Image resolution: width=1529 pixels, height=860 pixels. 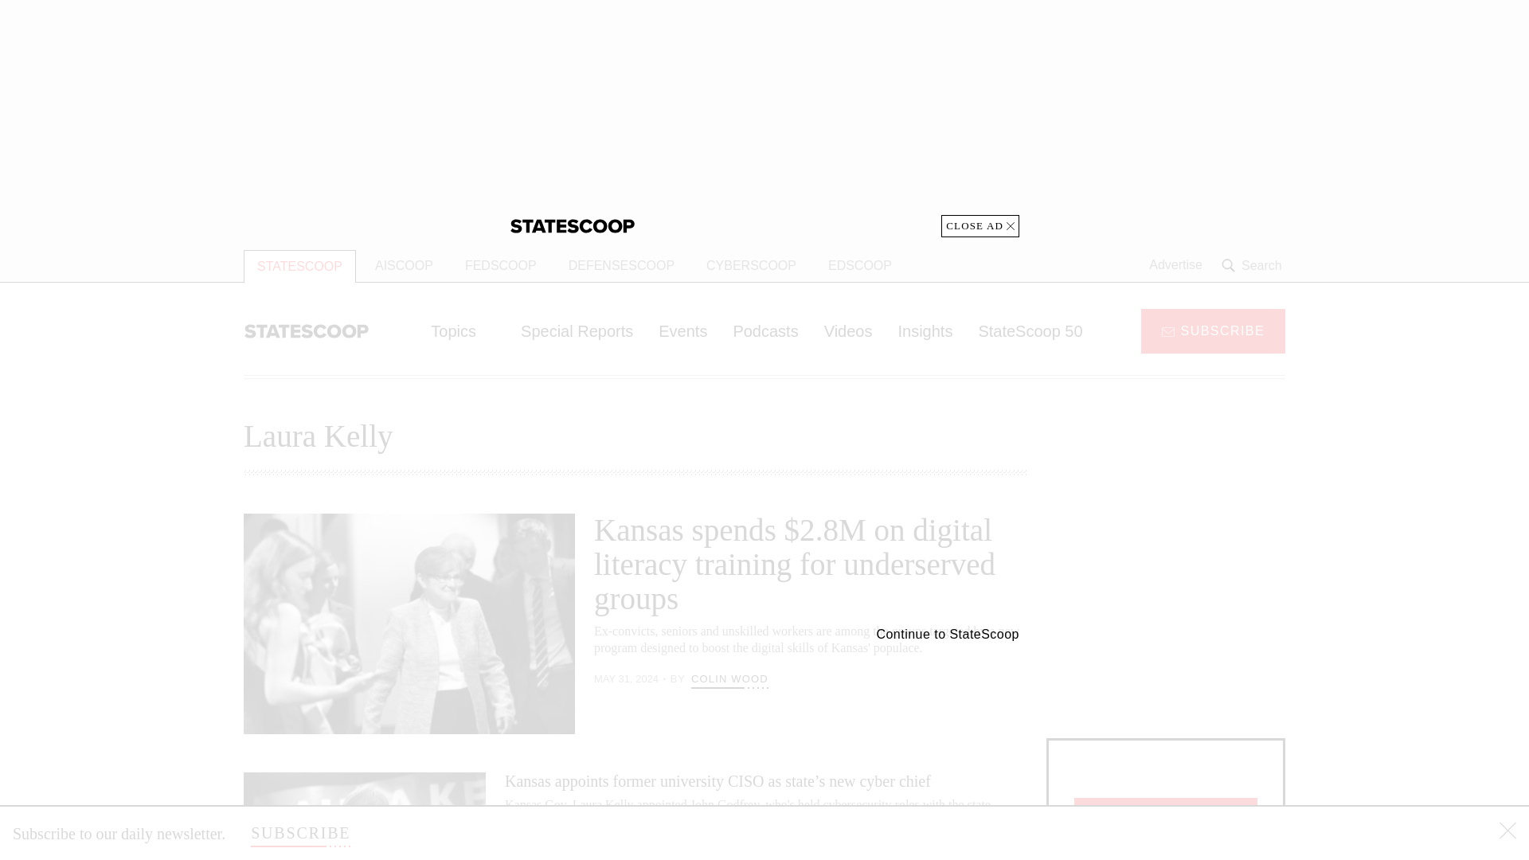 What do you see at coordinates (500, 266) in the screenshot?
I see `FEDSCOOP` at bounding box center [500, 266].